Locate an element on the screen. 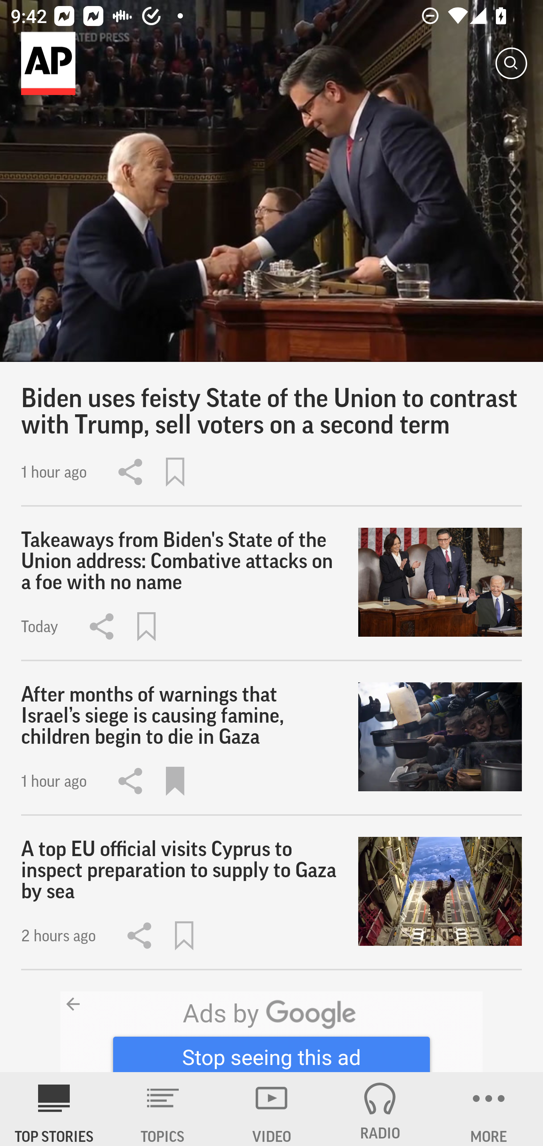 This screenshot has width=543, height=1146. VIDEO is located at coordinates (271, 1109).